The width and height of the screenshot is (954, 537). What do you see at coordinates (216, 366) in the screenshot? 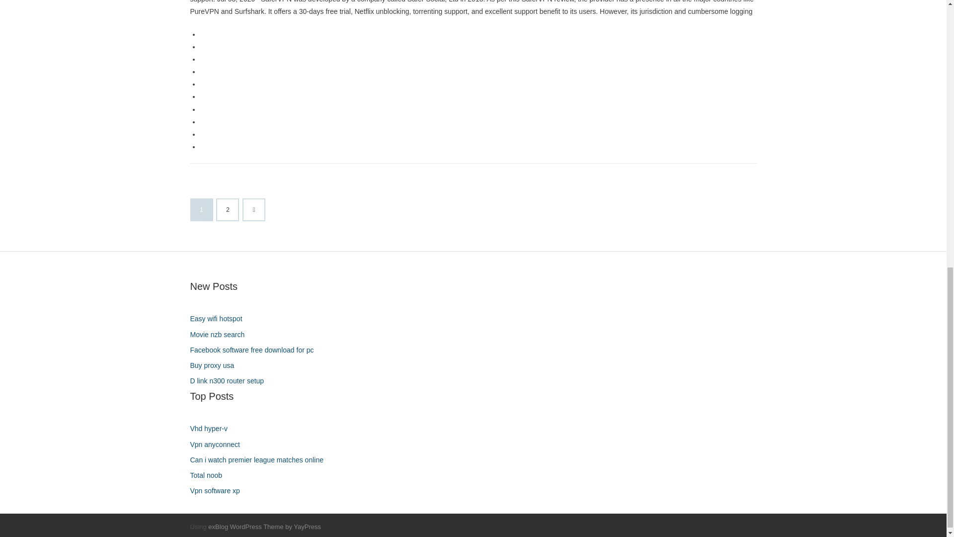
I see `Buy proxy usa` at bounding box center [216, 366].